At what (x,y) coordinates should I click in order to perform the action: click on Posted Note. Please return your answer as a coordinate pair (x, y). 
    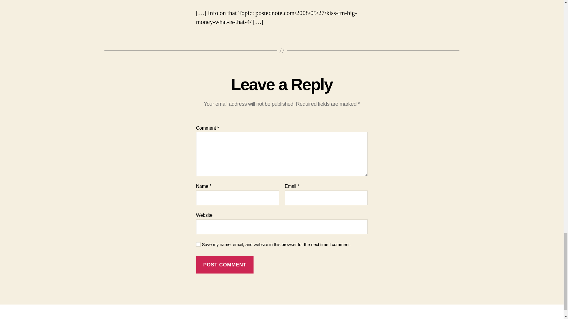
    Looking at the image, I should click on (138, 318).